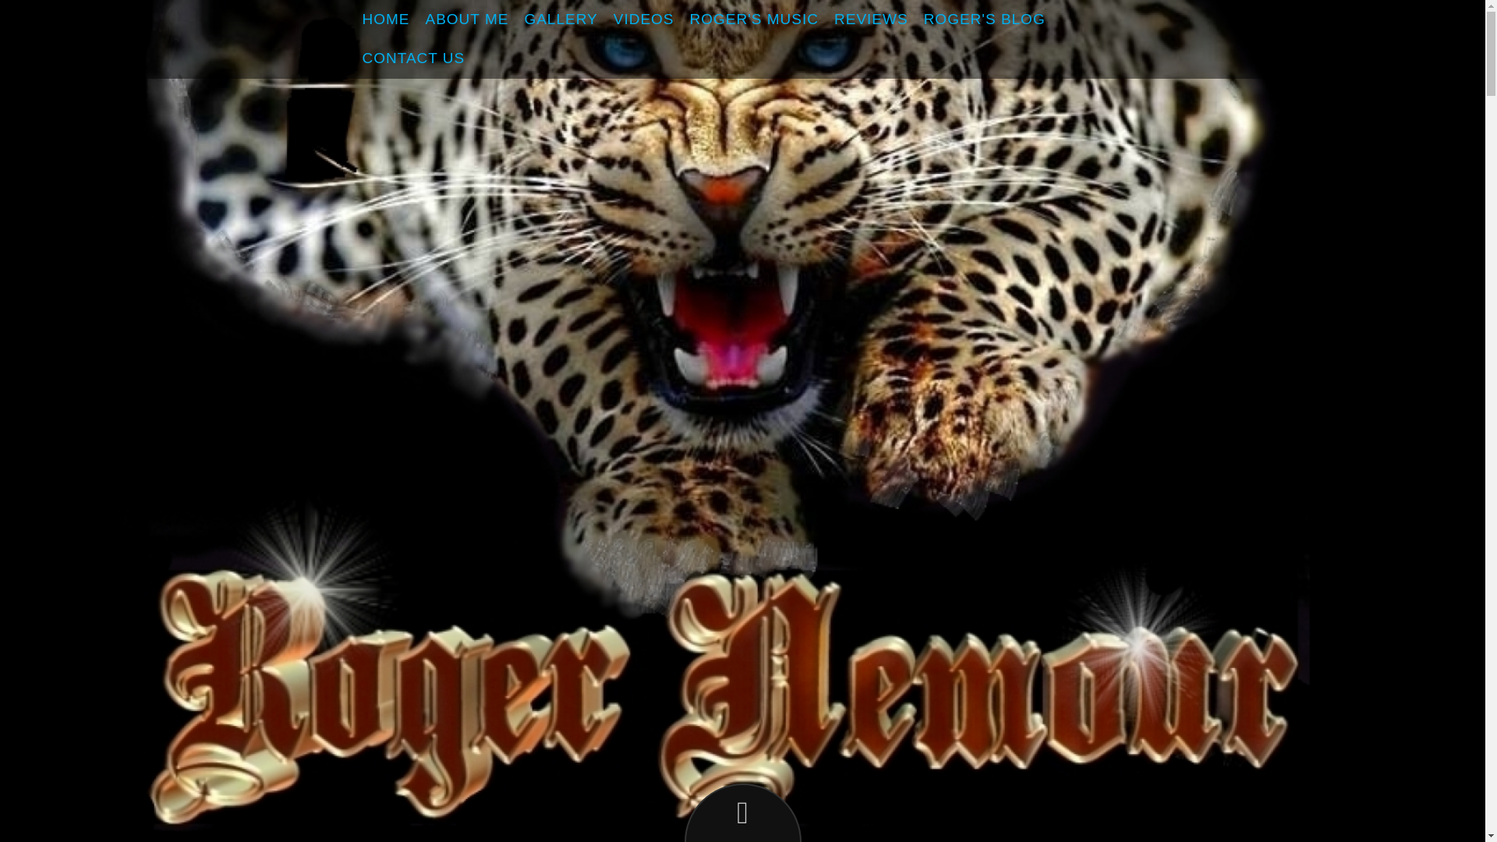 The height and width of the screenshot is (842, 1497). I want to click on HOME, so click(385, 19).